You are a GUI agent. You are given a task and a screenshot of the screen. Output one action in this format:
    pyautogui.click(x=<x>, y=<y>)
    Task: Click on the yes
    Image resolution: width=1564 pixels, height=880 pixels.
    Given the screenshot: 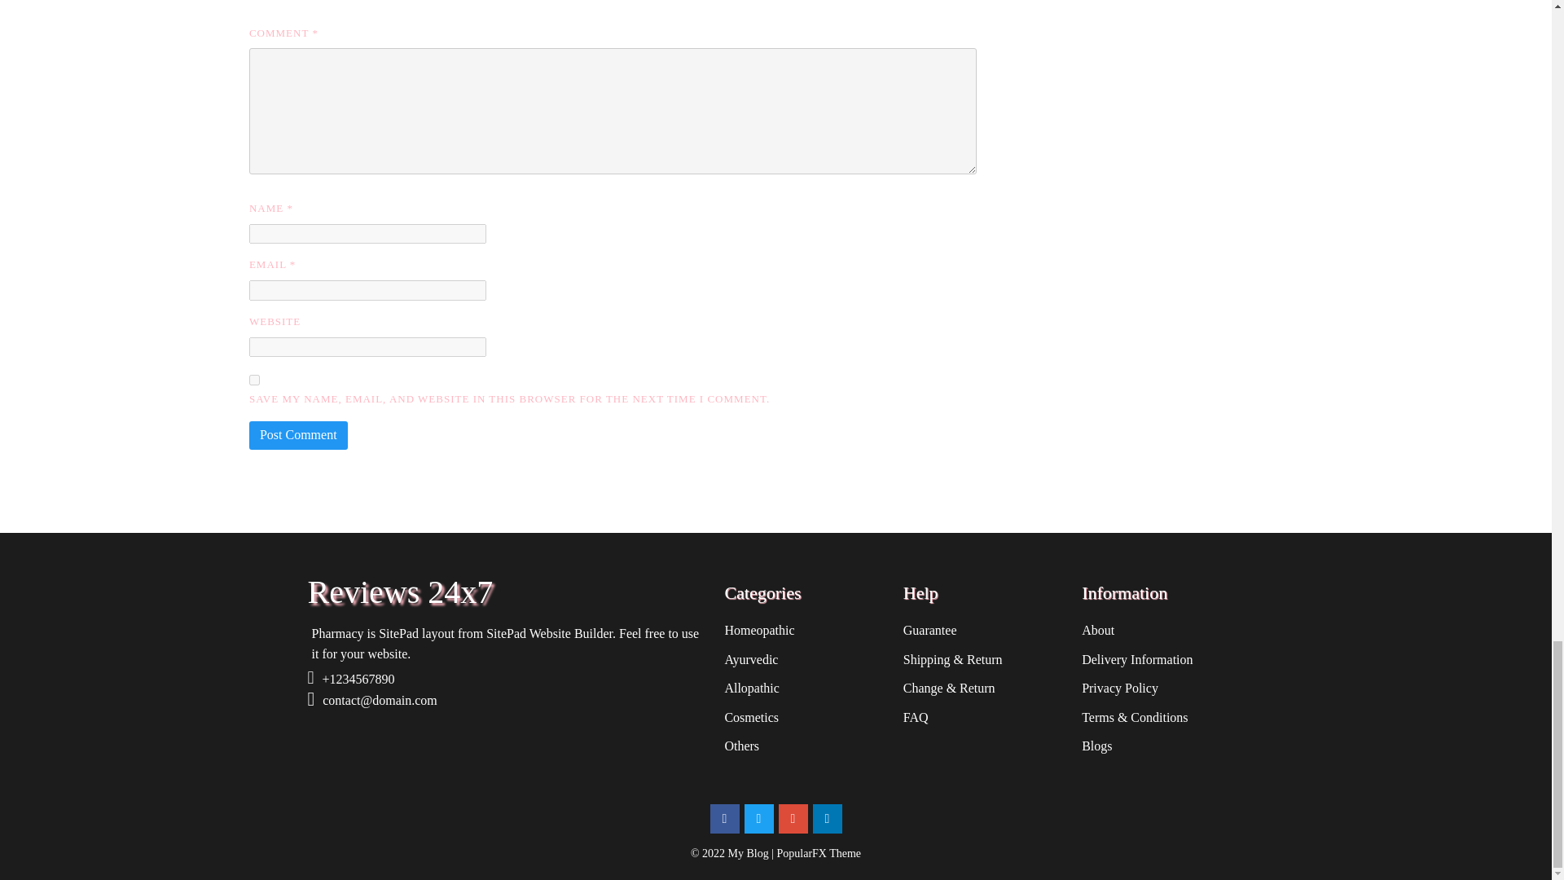 What is the action you would take?
    pyautogui.click(x=254, y=380)
    